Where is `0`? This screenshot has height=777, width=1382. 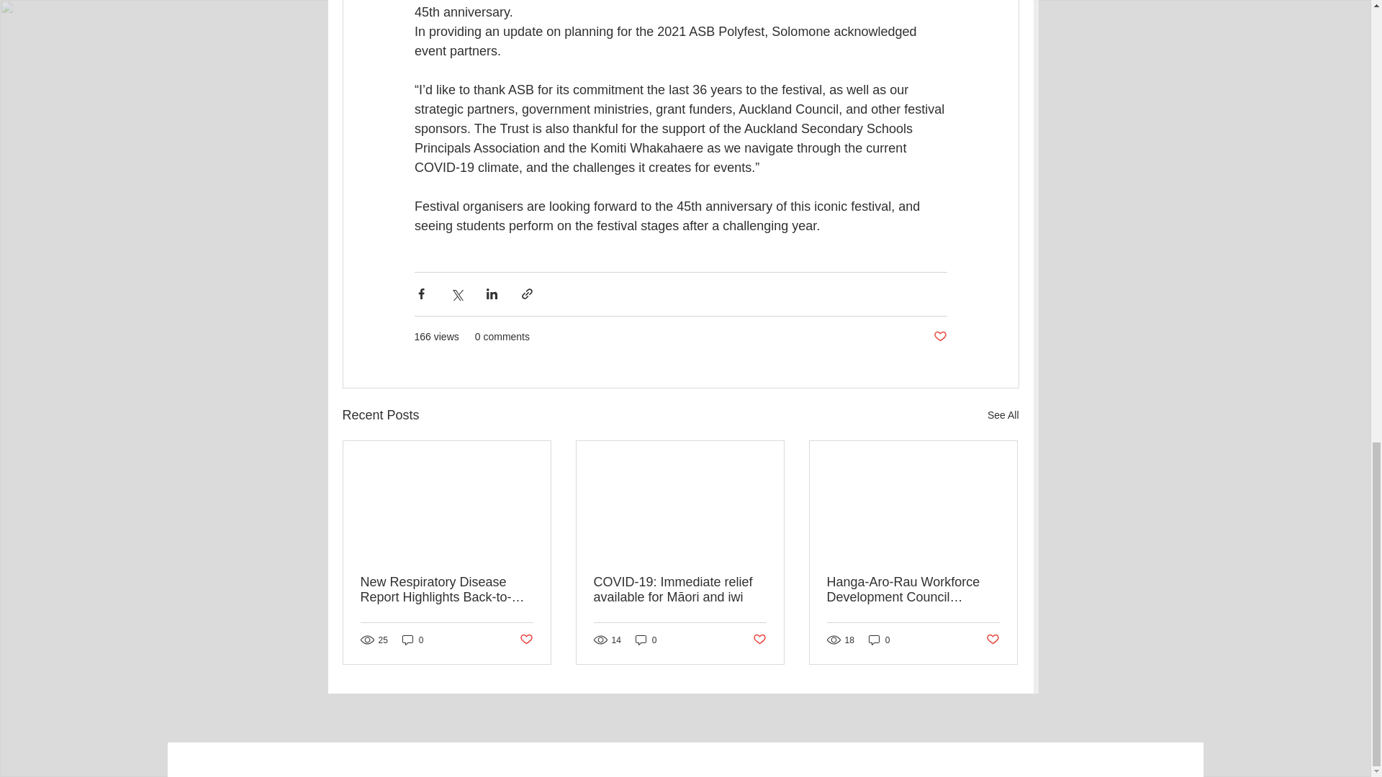
0 is located at coordinates (646, 640).